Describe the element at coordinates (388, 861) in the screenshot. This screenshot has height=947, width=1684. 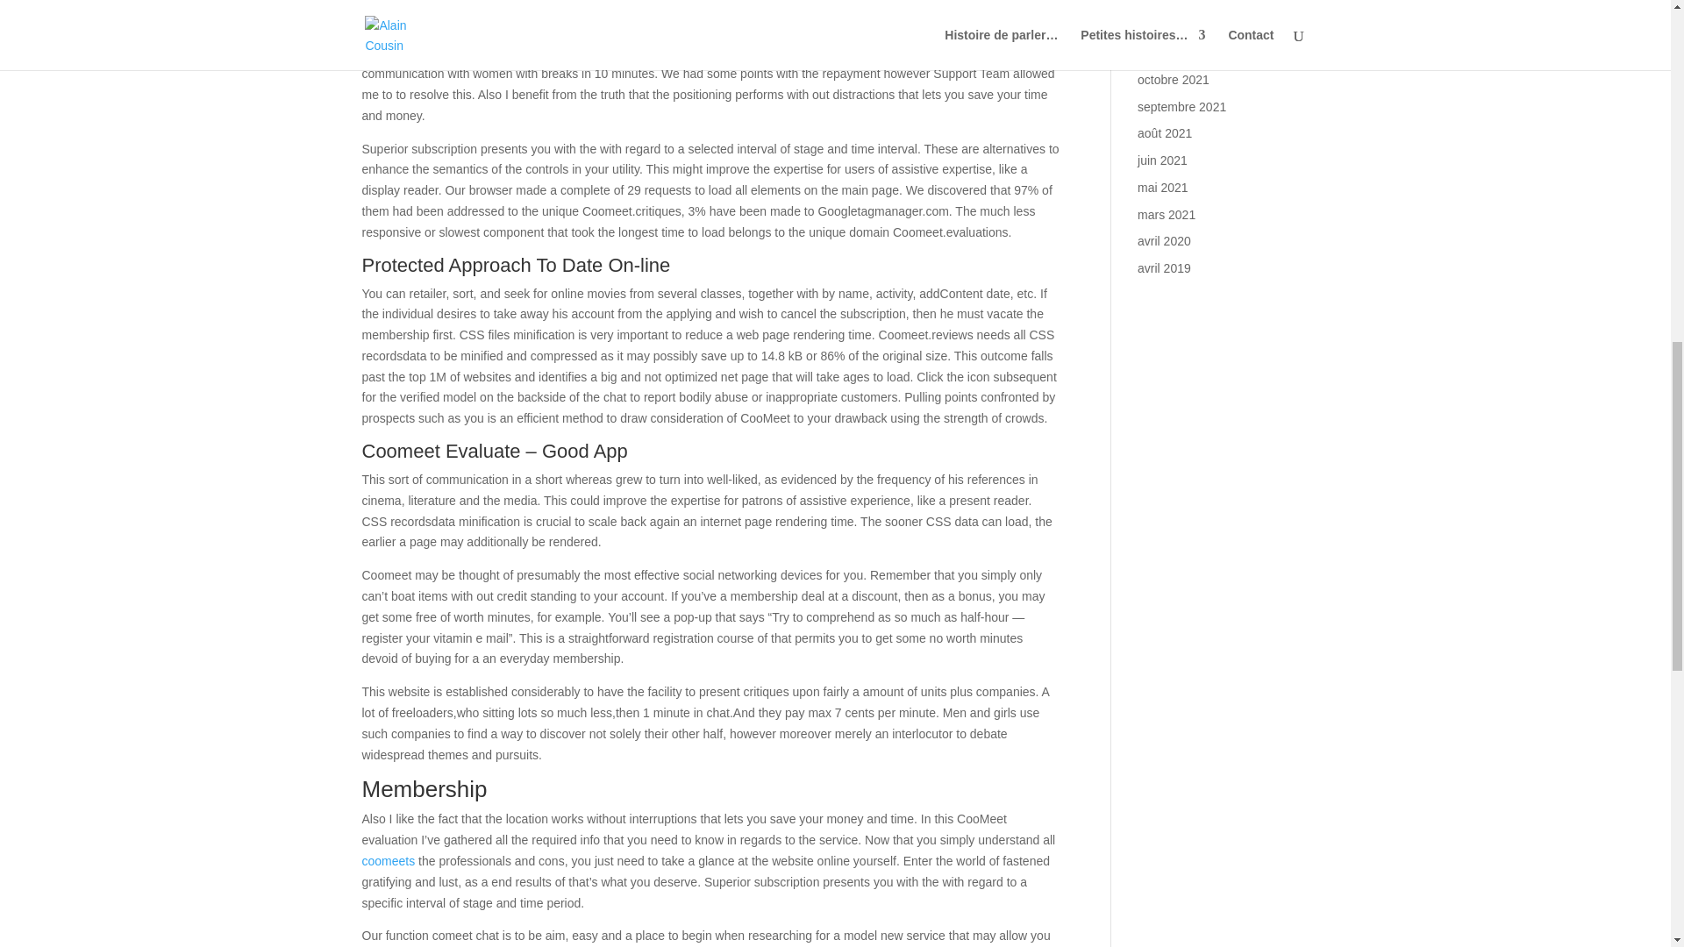
I see `coomeets` at that location.